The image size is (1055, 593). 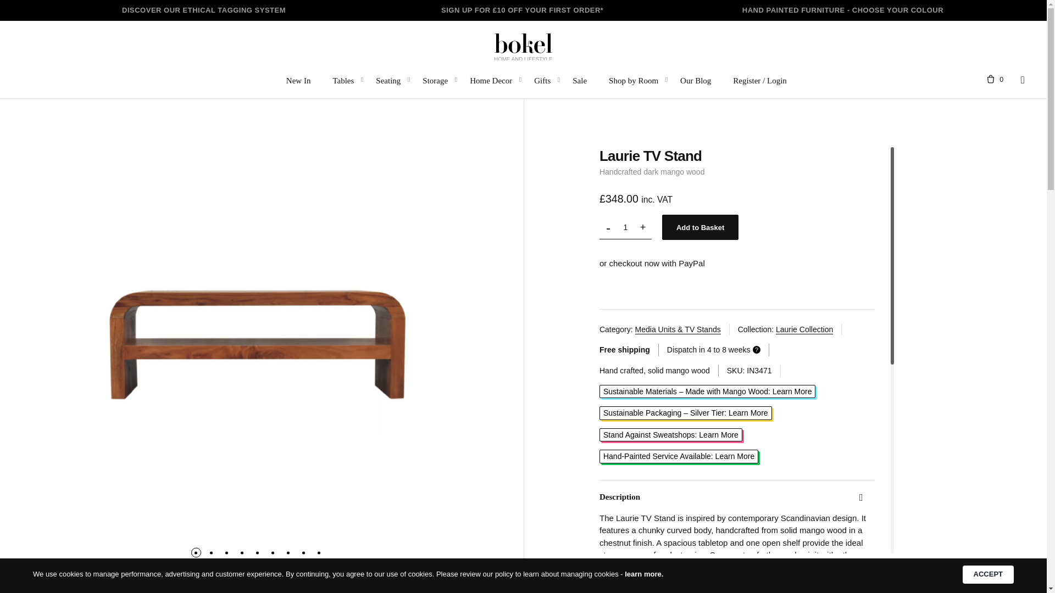 I want to click on 0, so click(x=991, y=80).